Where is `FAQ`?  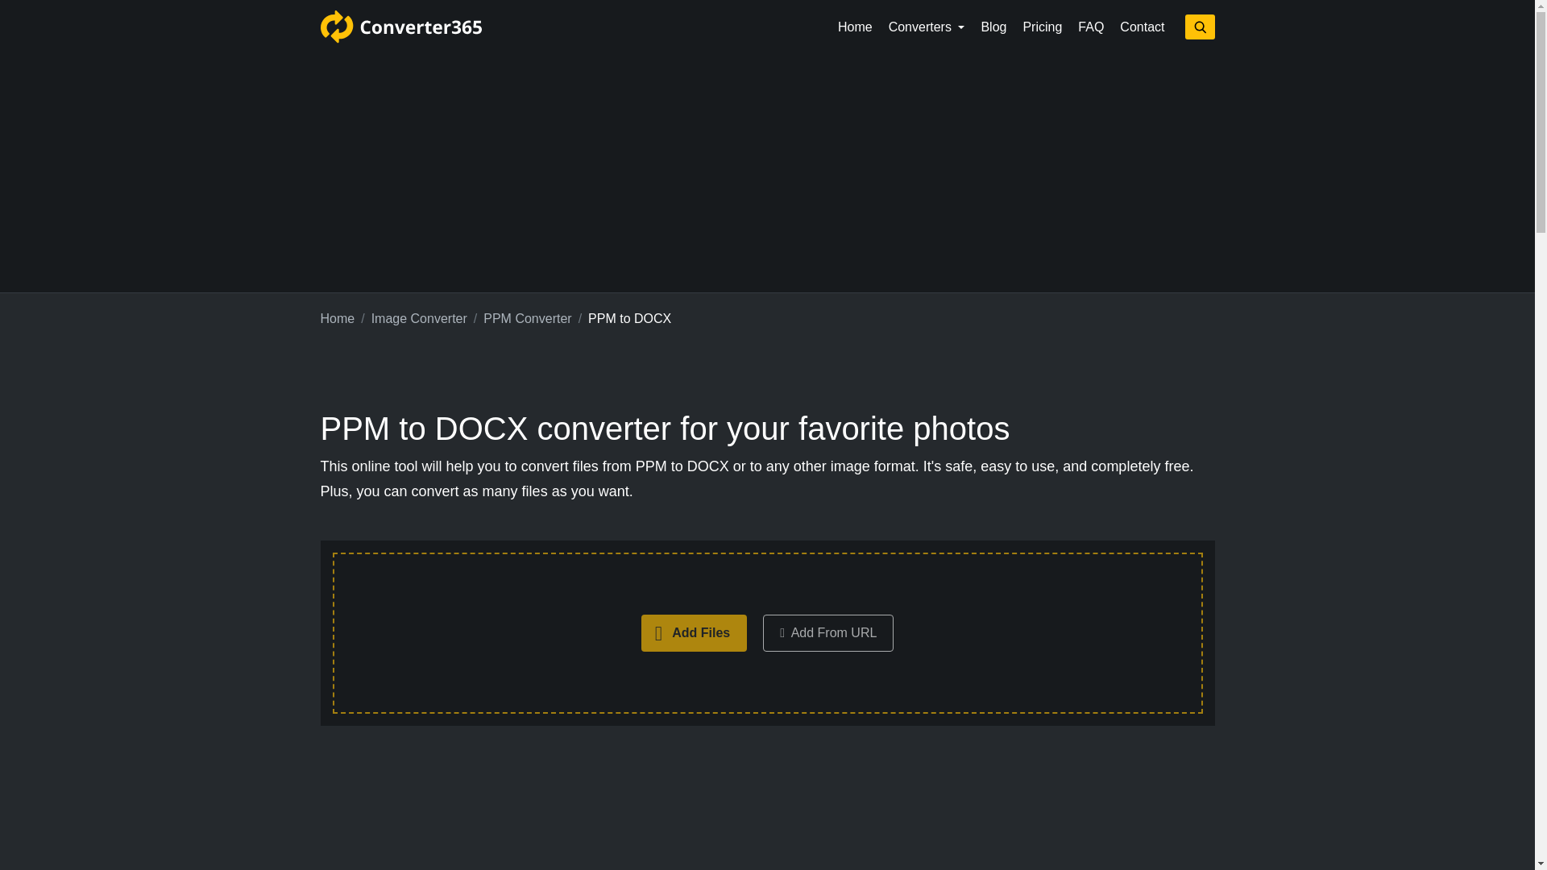 FAQ is located at coordinates (1091, 27).